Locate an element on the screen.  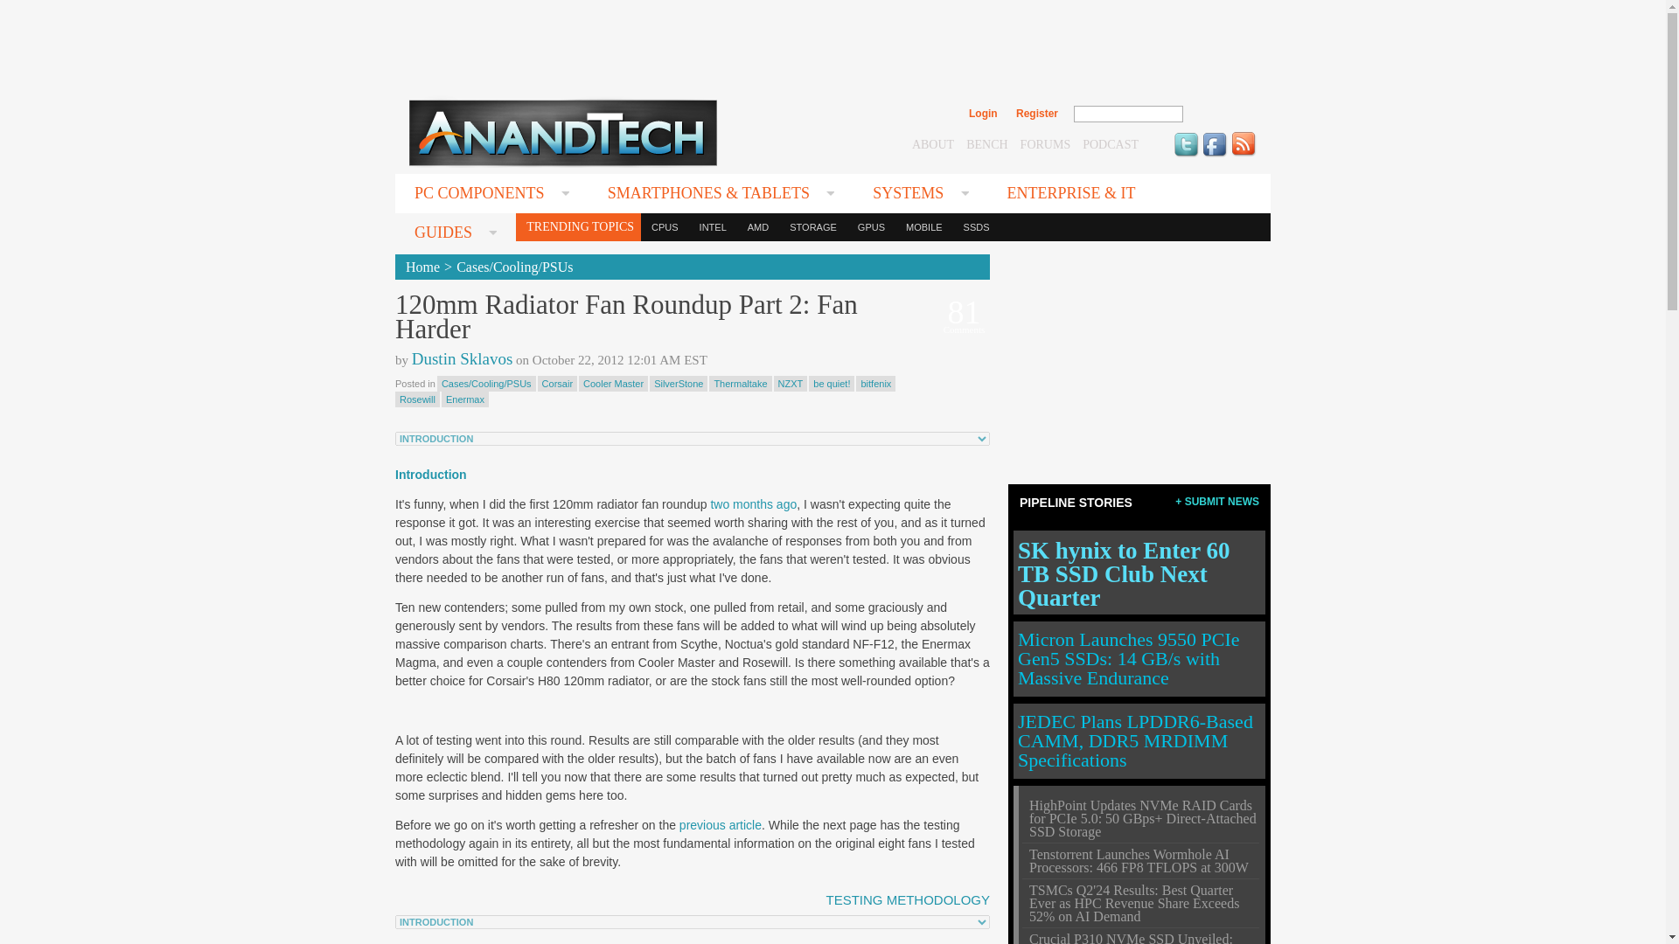
Login is located at coordinates (983, 114).